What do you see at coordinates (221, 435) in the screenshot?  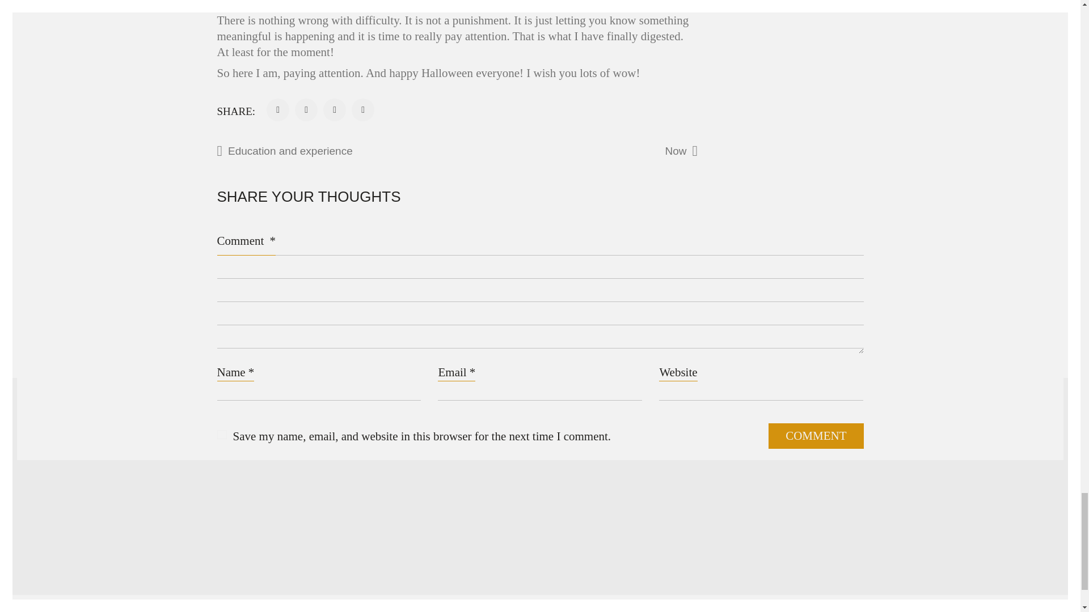 I see `yes` at bounding box center [221, 435].